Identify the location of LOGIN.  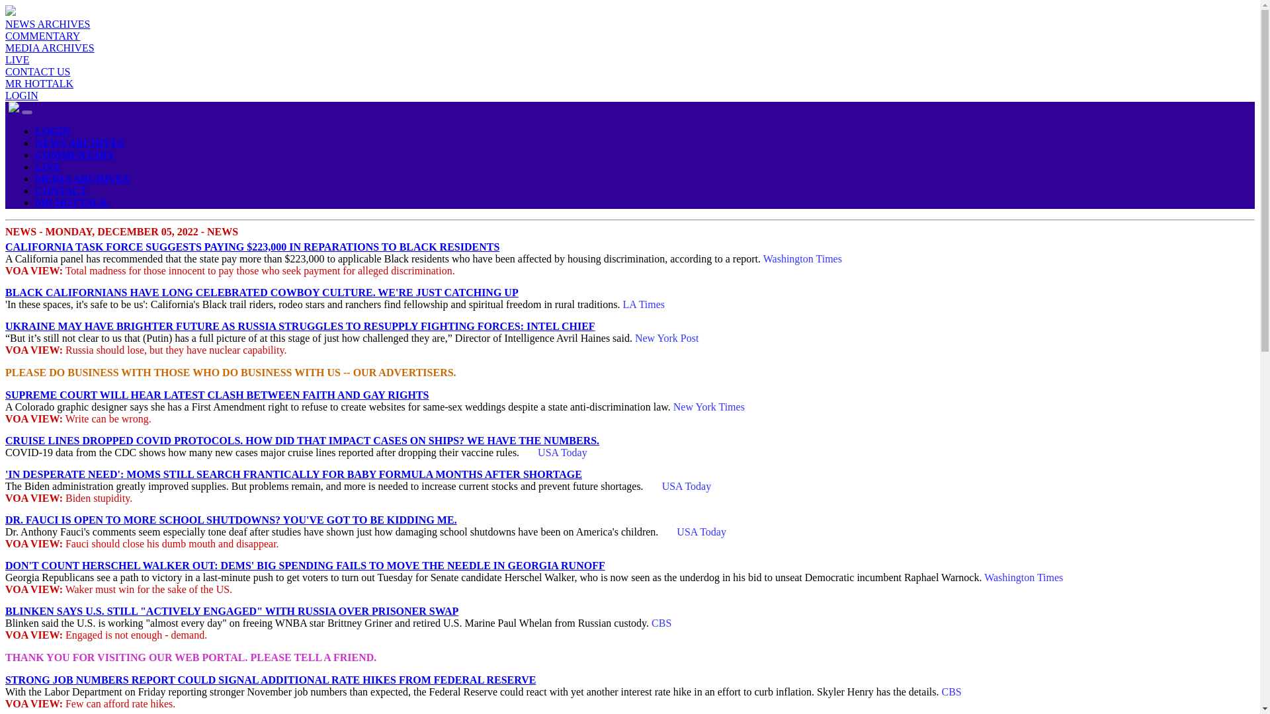
(52, 131).